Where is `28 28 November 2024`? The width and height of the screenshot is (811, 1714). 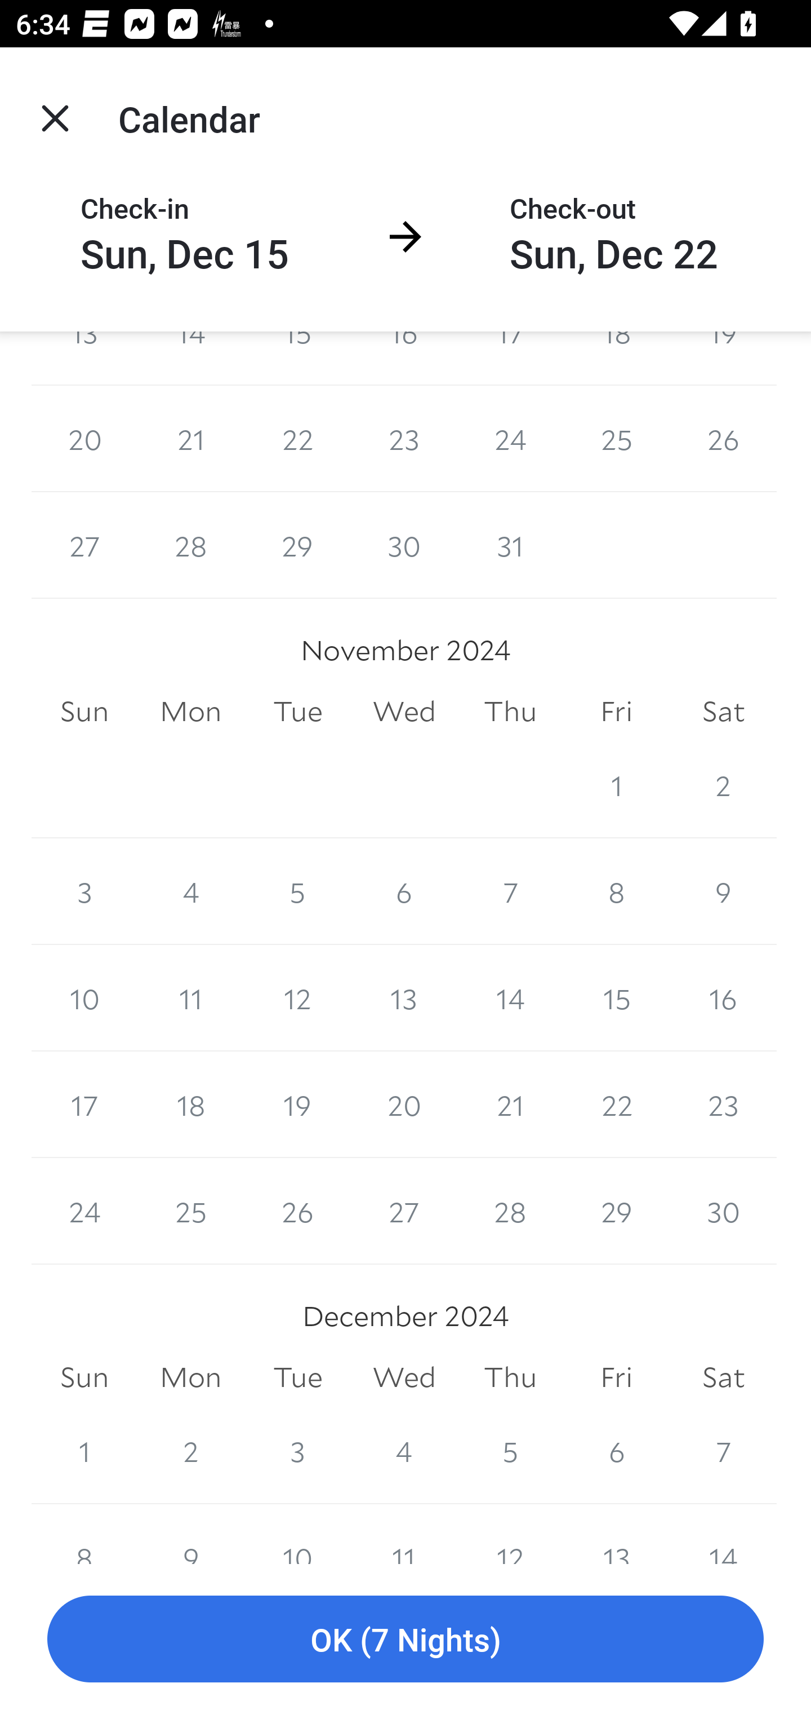 28 28 November 2024 is located at coordinates (510, 1212).